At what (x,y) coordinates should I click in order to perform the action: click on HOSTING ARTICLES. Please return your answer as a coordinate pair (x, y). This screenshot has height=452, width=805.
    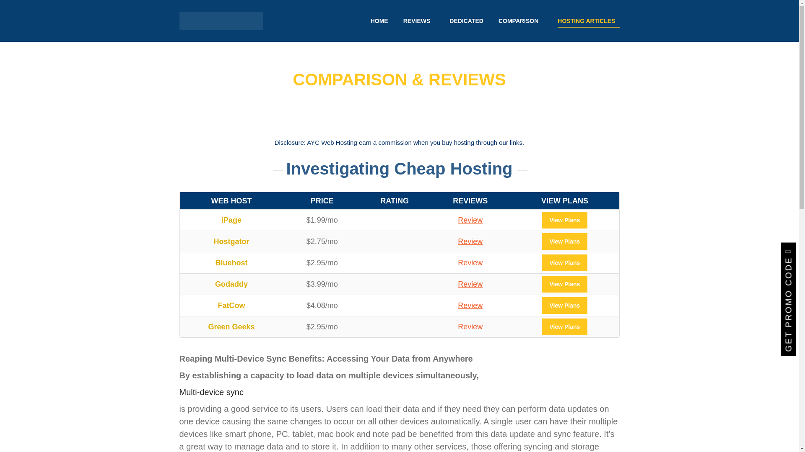
    Looking at the image, I should click on (588, 21).